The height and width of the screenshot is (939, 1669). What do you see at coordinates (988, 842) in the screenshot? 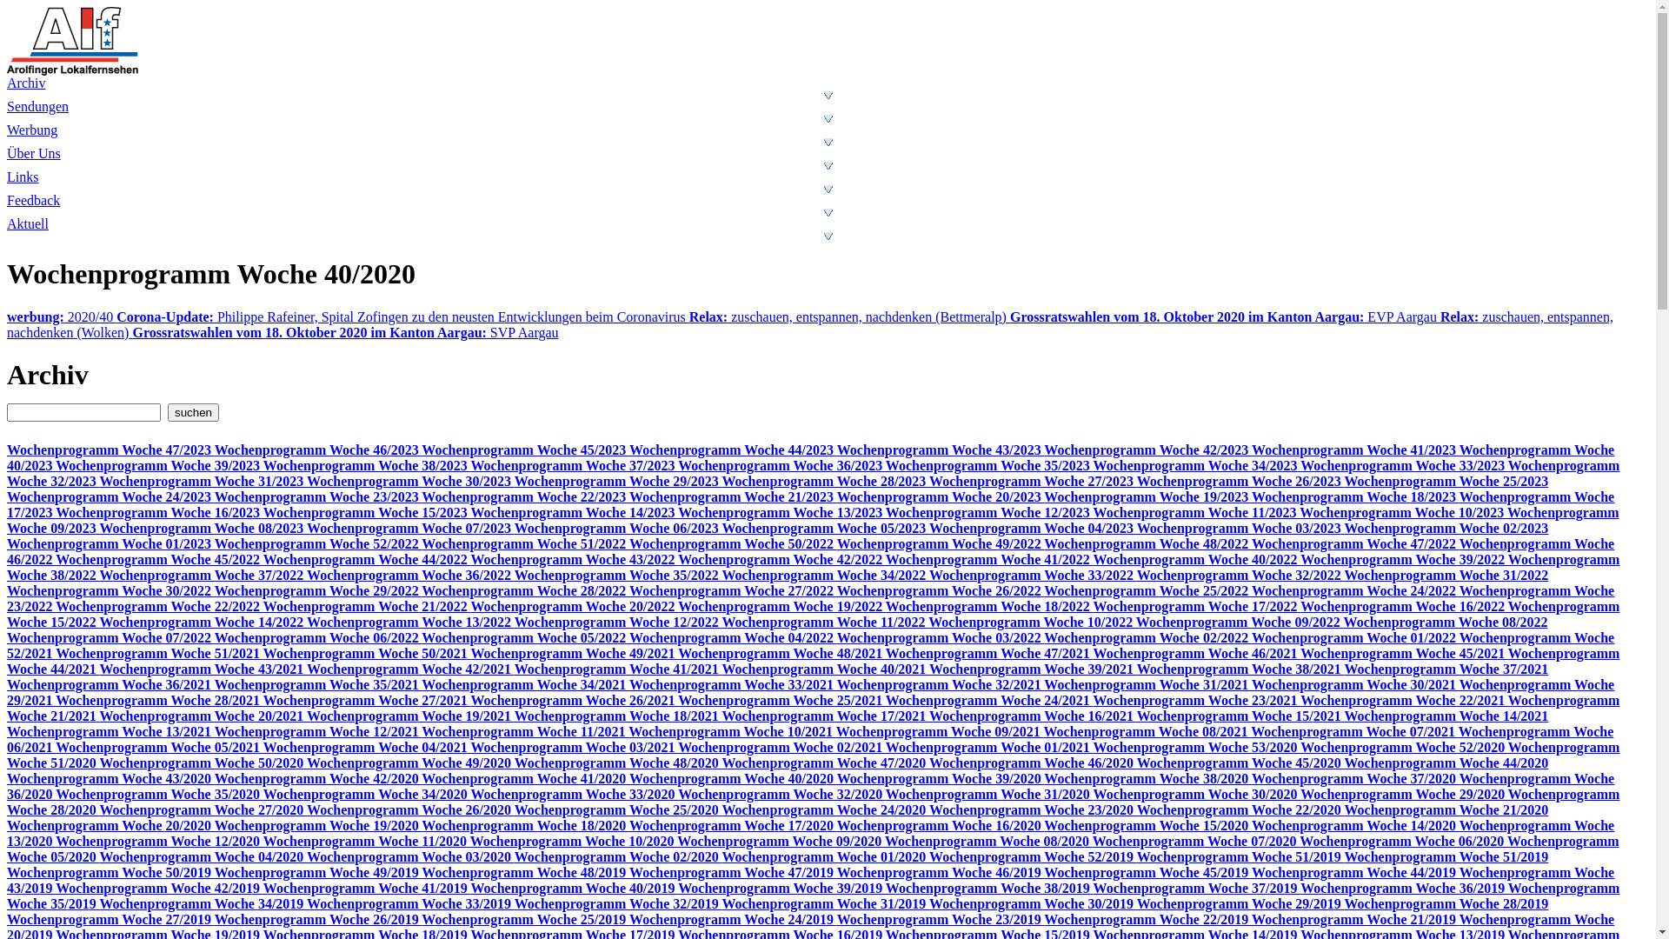
I see `Wochenprogramm Woche 08/2020` at bounding box center [988, 842].